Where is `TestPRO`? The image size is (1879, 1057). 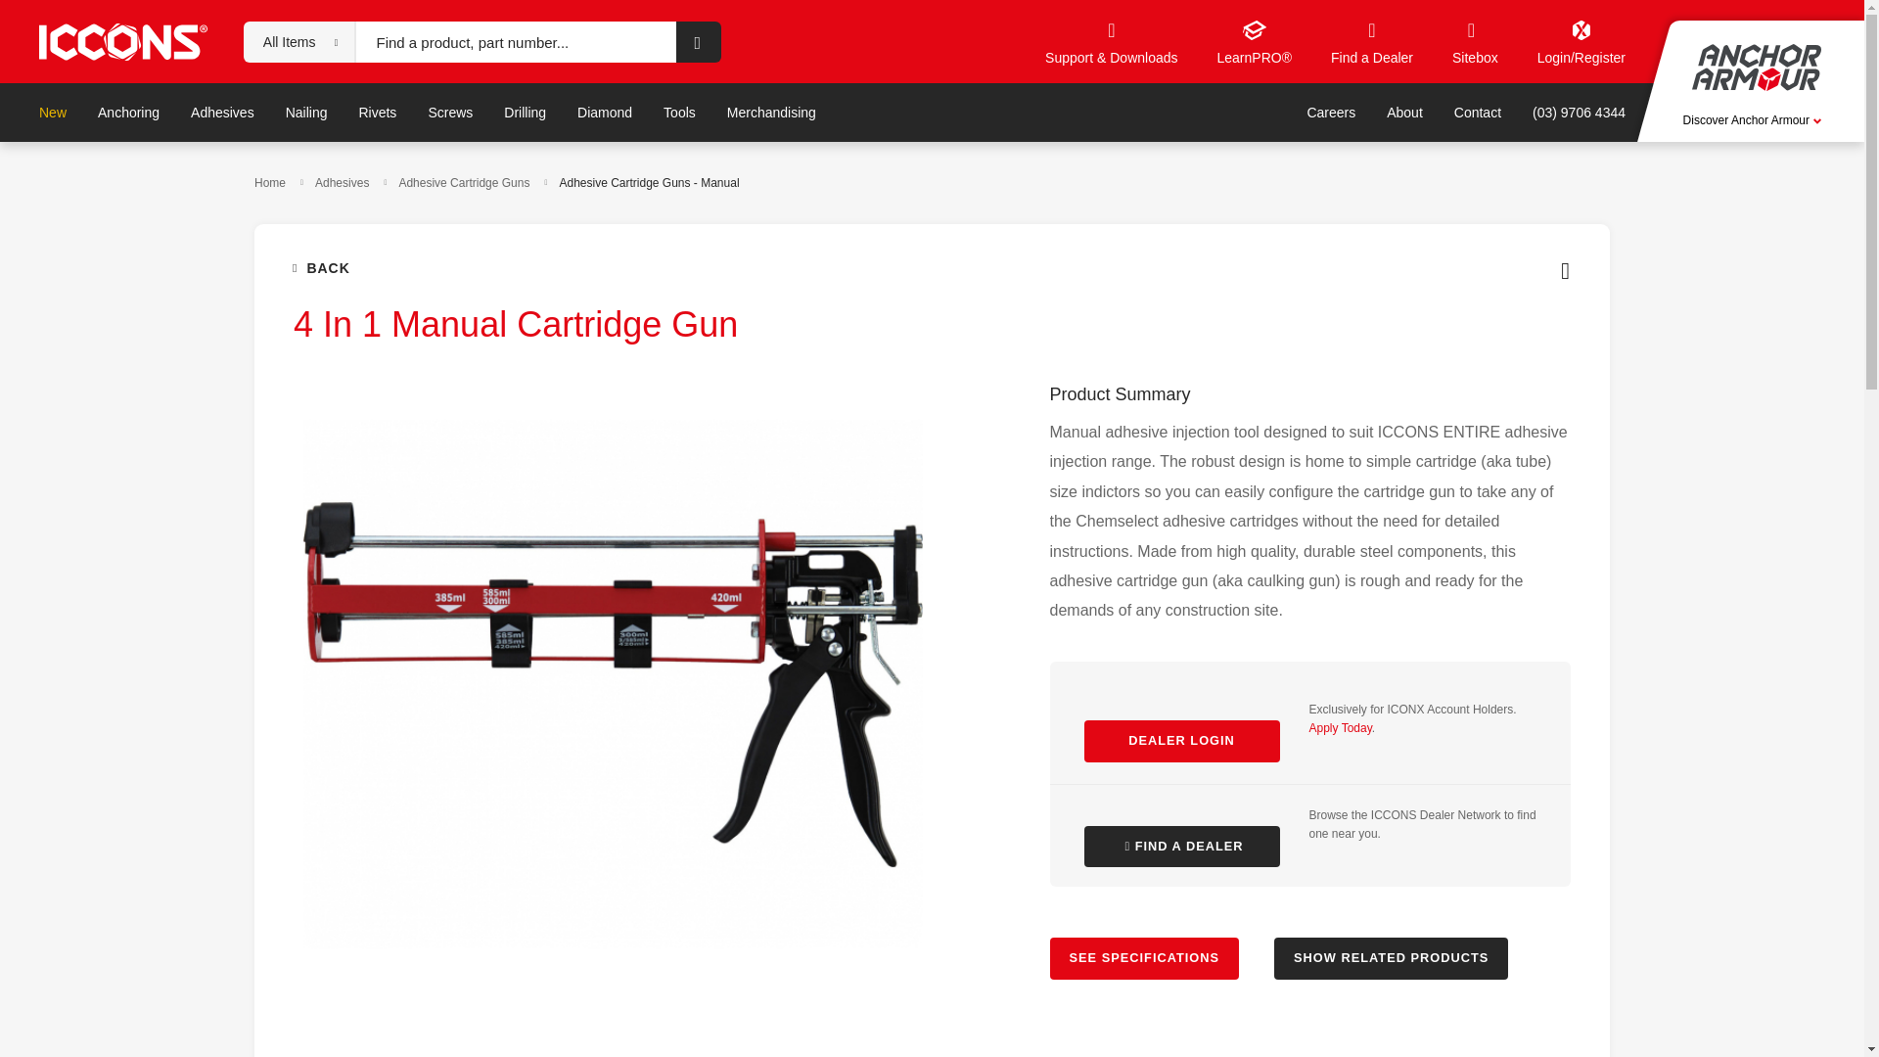
TestPRO is located at coordinates (497, 115).